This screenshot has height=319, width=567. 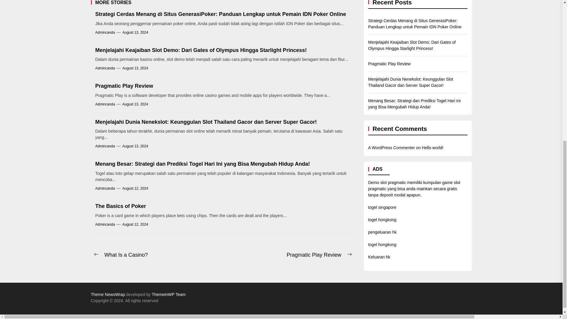 What do you see at coordinates (557, 44) in the screenshot?
I see `March 2023` at bounding box center [557, 44].